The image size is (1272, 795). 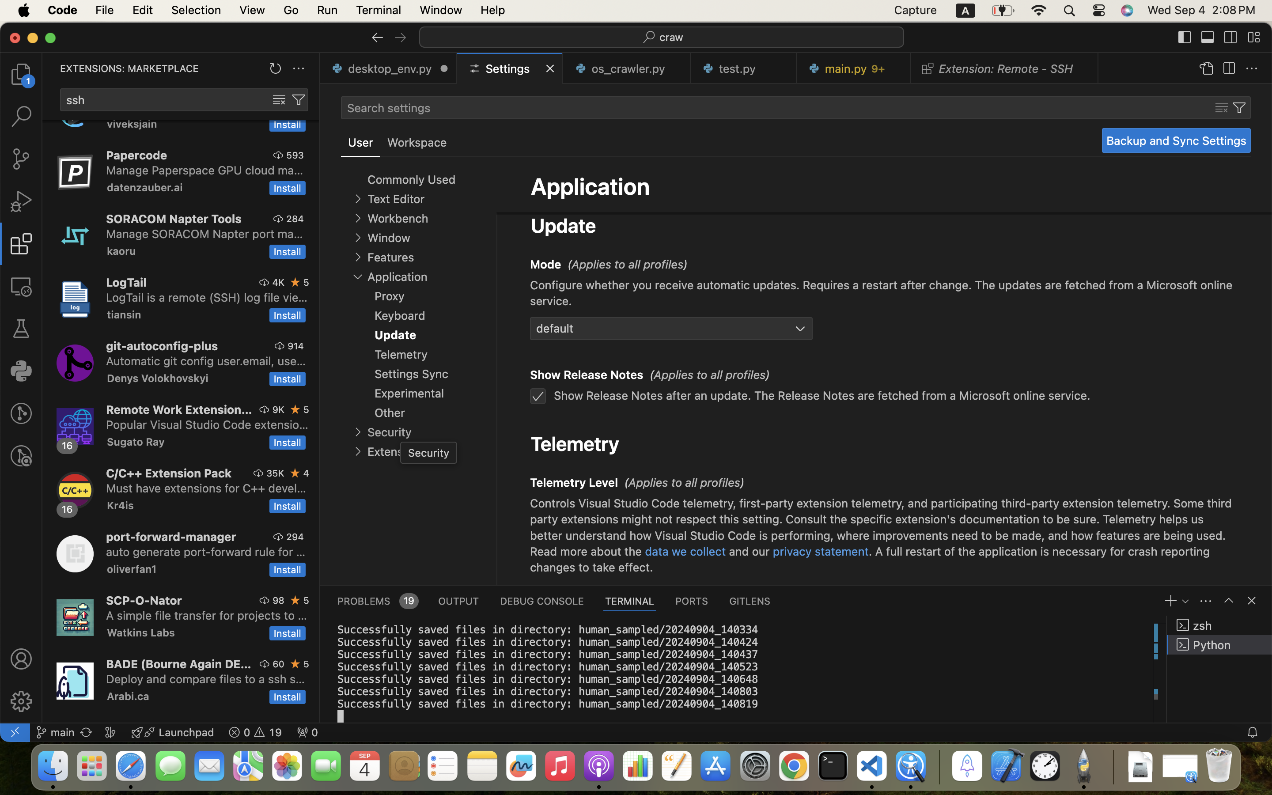 I want to click on Mode, so click(x=546, y=265).